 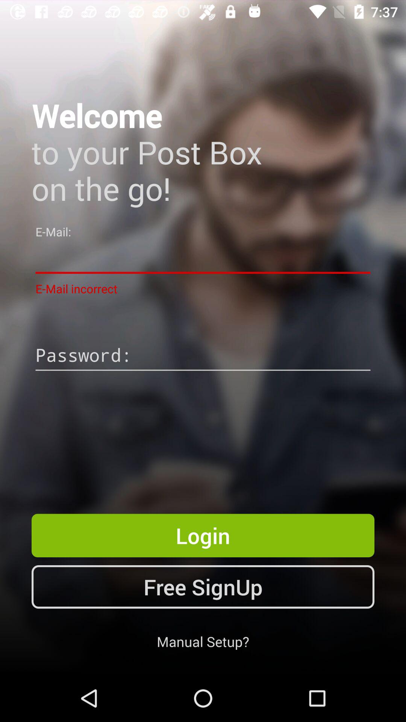 I want to click on select the icon above the manual setup? icon, so click(x=203, y=587).